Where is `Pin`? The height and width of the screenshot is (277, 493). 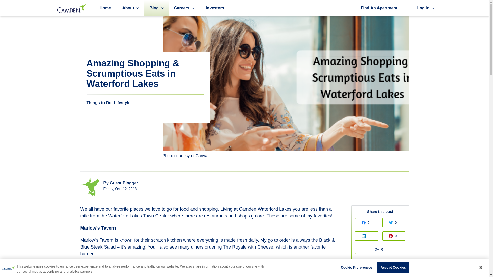 Pin is located at coordinates (394, 236).